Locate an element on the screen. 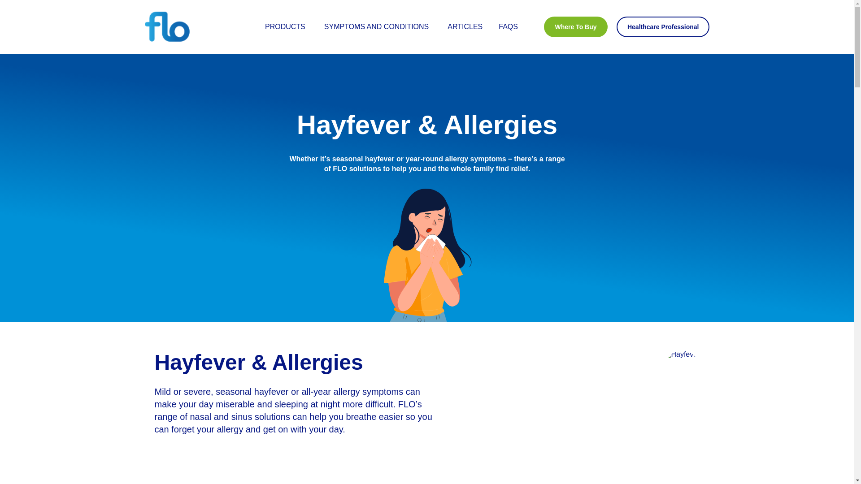 This screenshot has width=861, height=484. Healthcare Professional is located at coordinates (663, 27).